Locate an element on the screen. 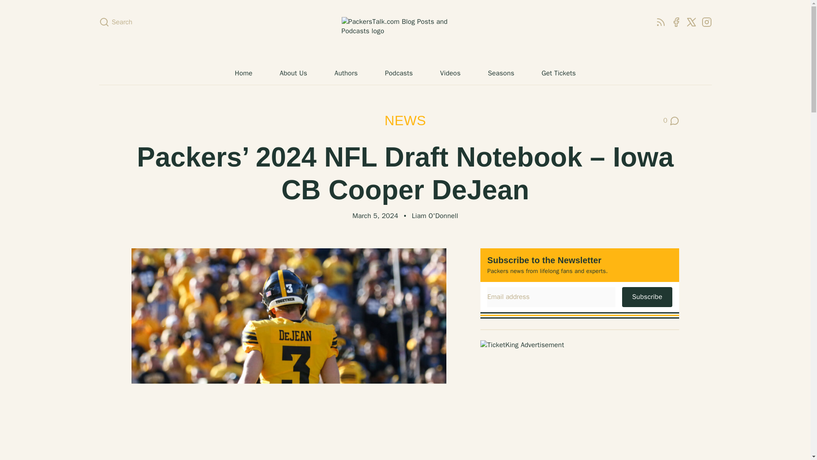 This screenshot has width=817, height=460. NEWS is located at coordinates (405, 120).